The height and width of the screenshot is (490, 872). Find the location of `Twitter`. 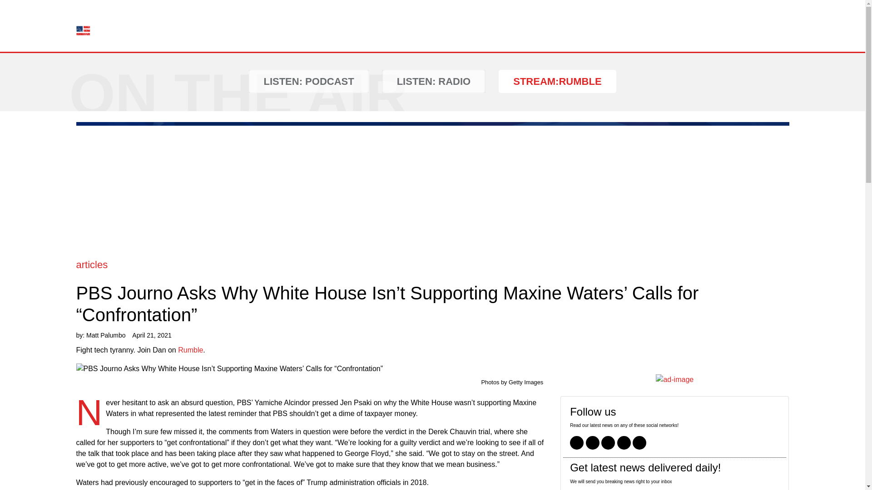

Twitter is located at coordinates (593, 443).